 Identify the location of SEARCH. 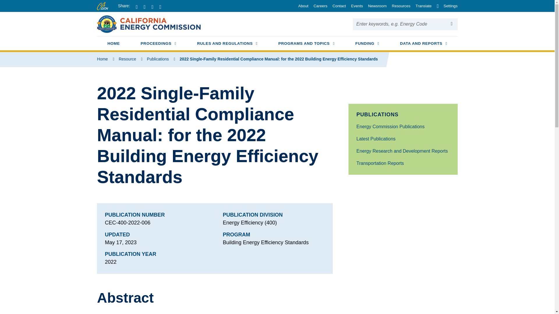
(422, 6).